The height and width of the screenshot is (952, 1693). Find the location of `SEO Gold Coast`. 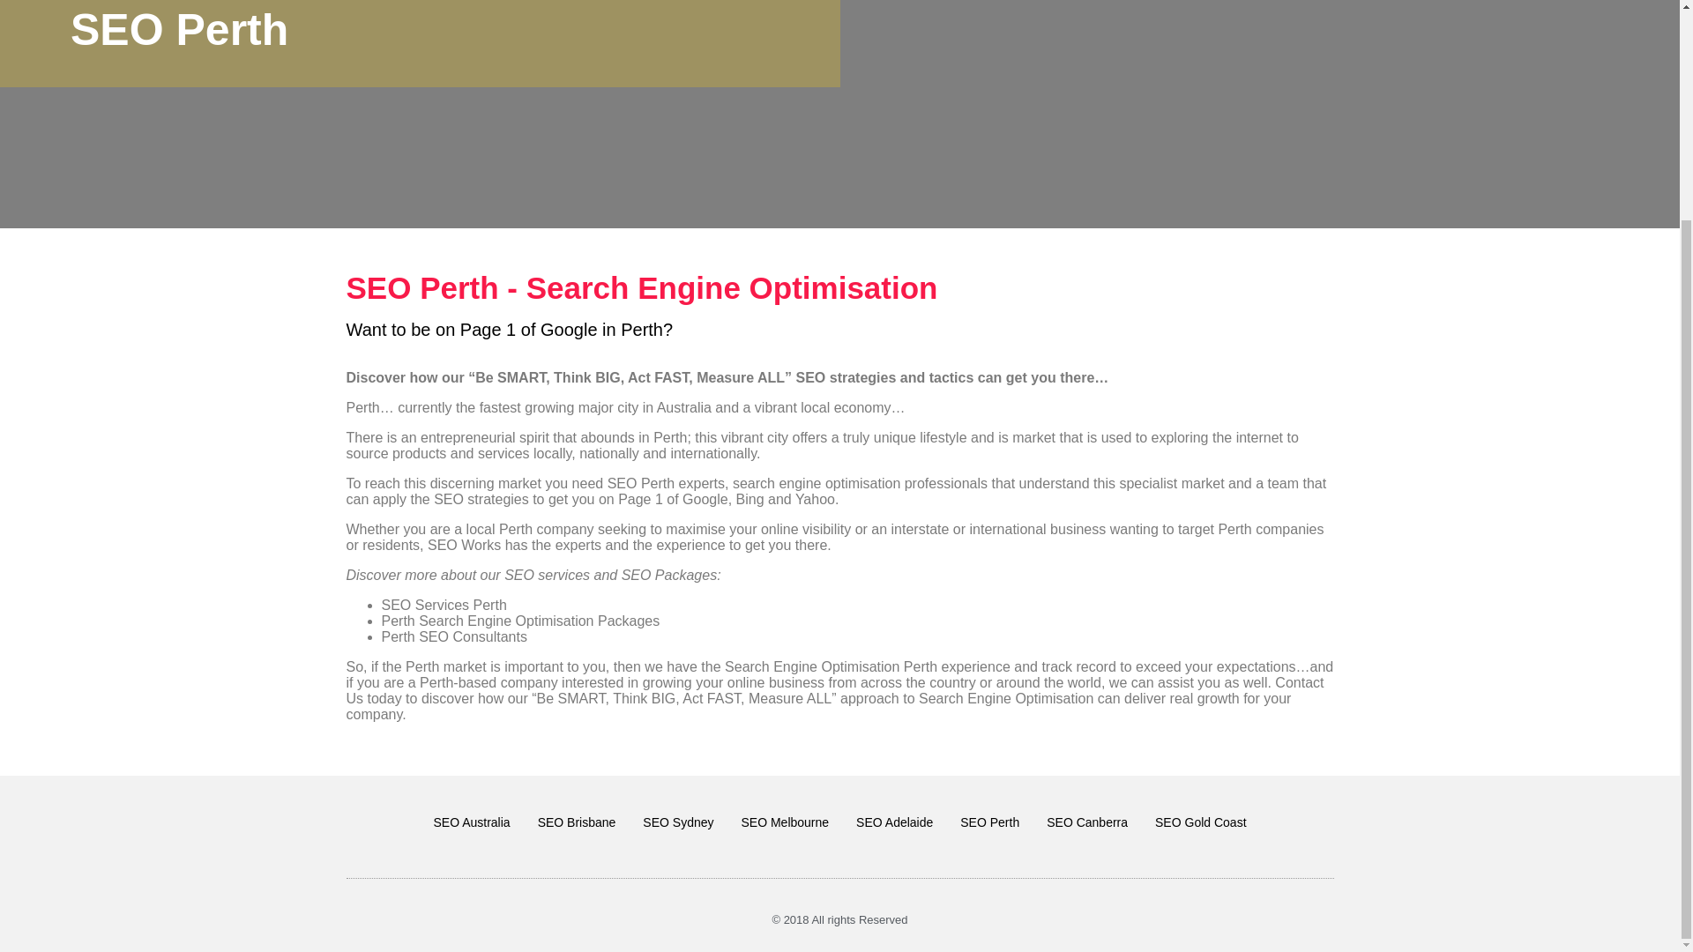

SEO Gold Coast is located at coordinates (1200, 822).